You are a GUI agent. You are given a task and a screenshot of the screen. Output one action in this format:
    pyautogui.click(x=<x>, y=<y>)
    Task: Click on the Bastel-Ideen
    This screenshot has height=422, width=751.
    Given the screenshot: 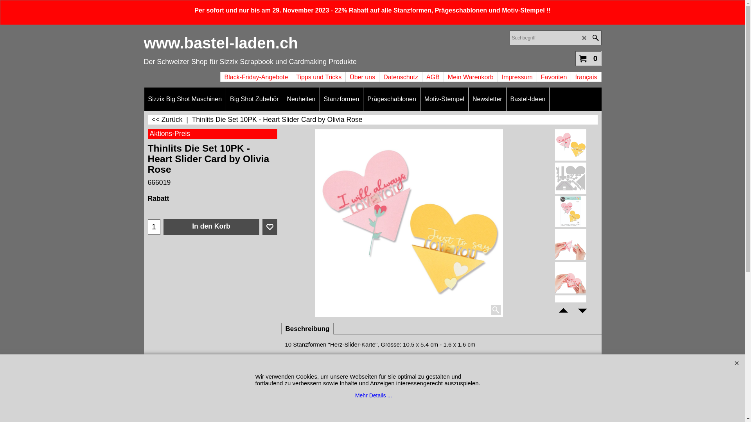 What is the action you would take?
    pyautogui.click(x=528, y=99)
    